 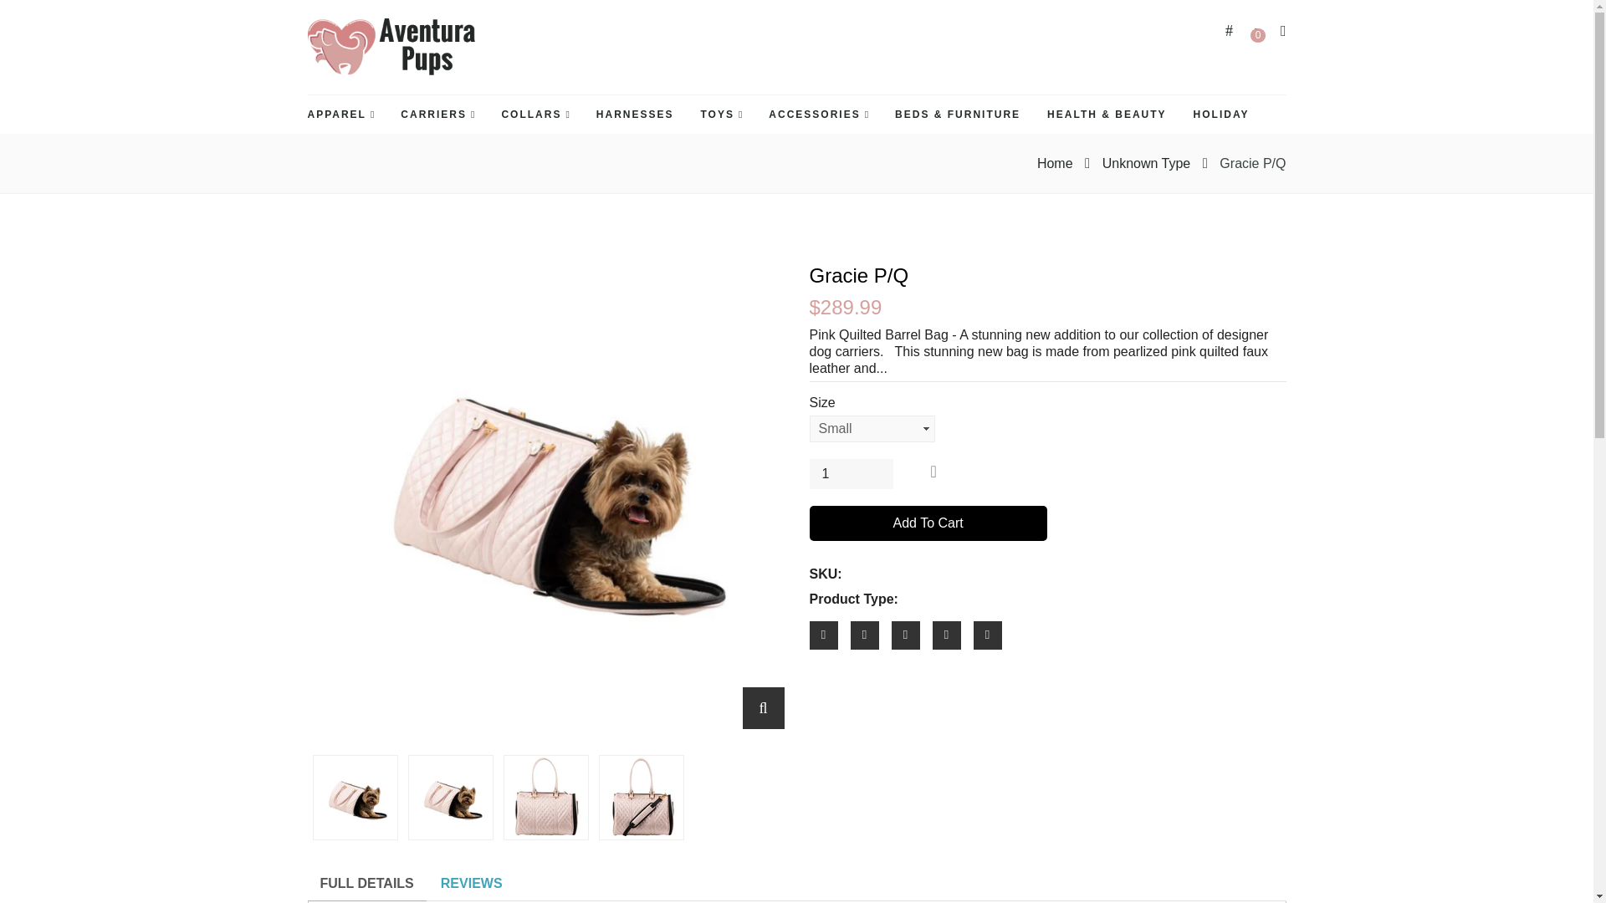 I want to click on Quantity, so click(x=851, y=473).